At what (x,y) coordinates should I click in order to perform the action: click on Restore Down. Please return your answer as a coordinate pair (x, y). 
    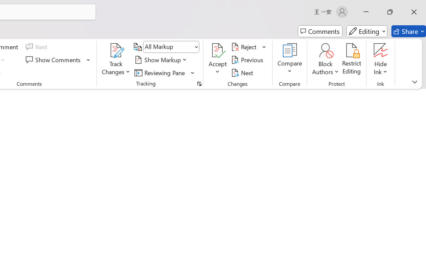
    Looking at the image, I should click on (390, 12).